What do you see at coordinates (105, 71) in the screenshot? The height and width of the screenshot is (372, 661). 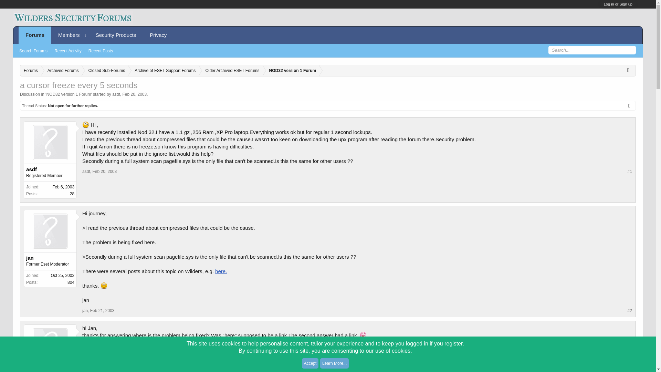 I see `Closed Sub-Forums` at bounding box center [105, 71].